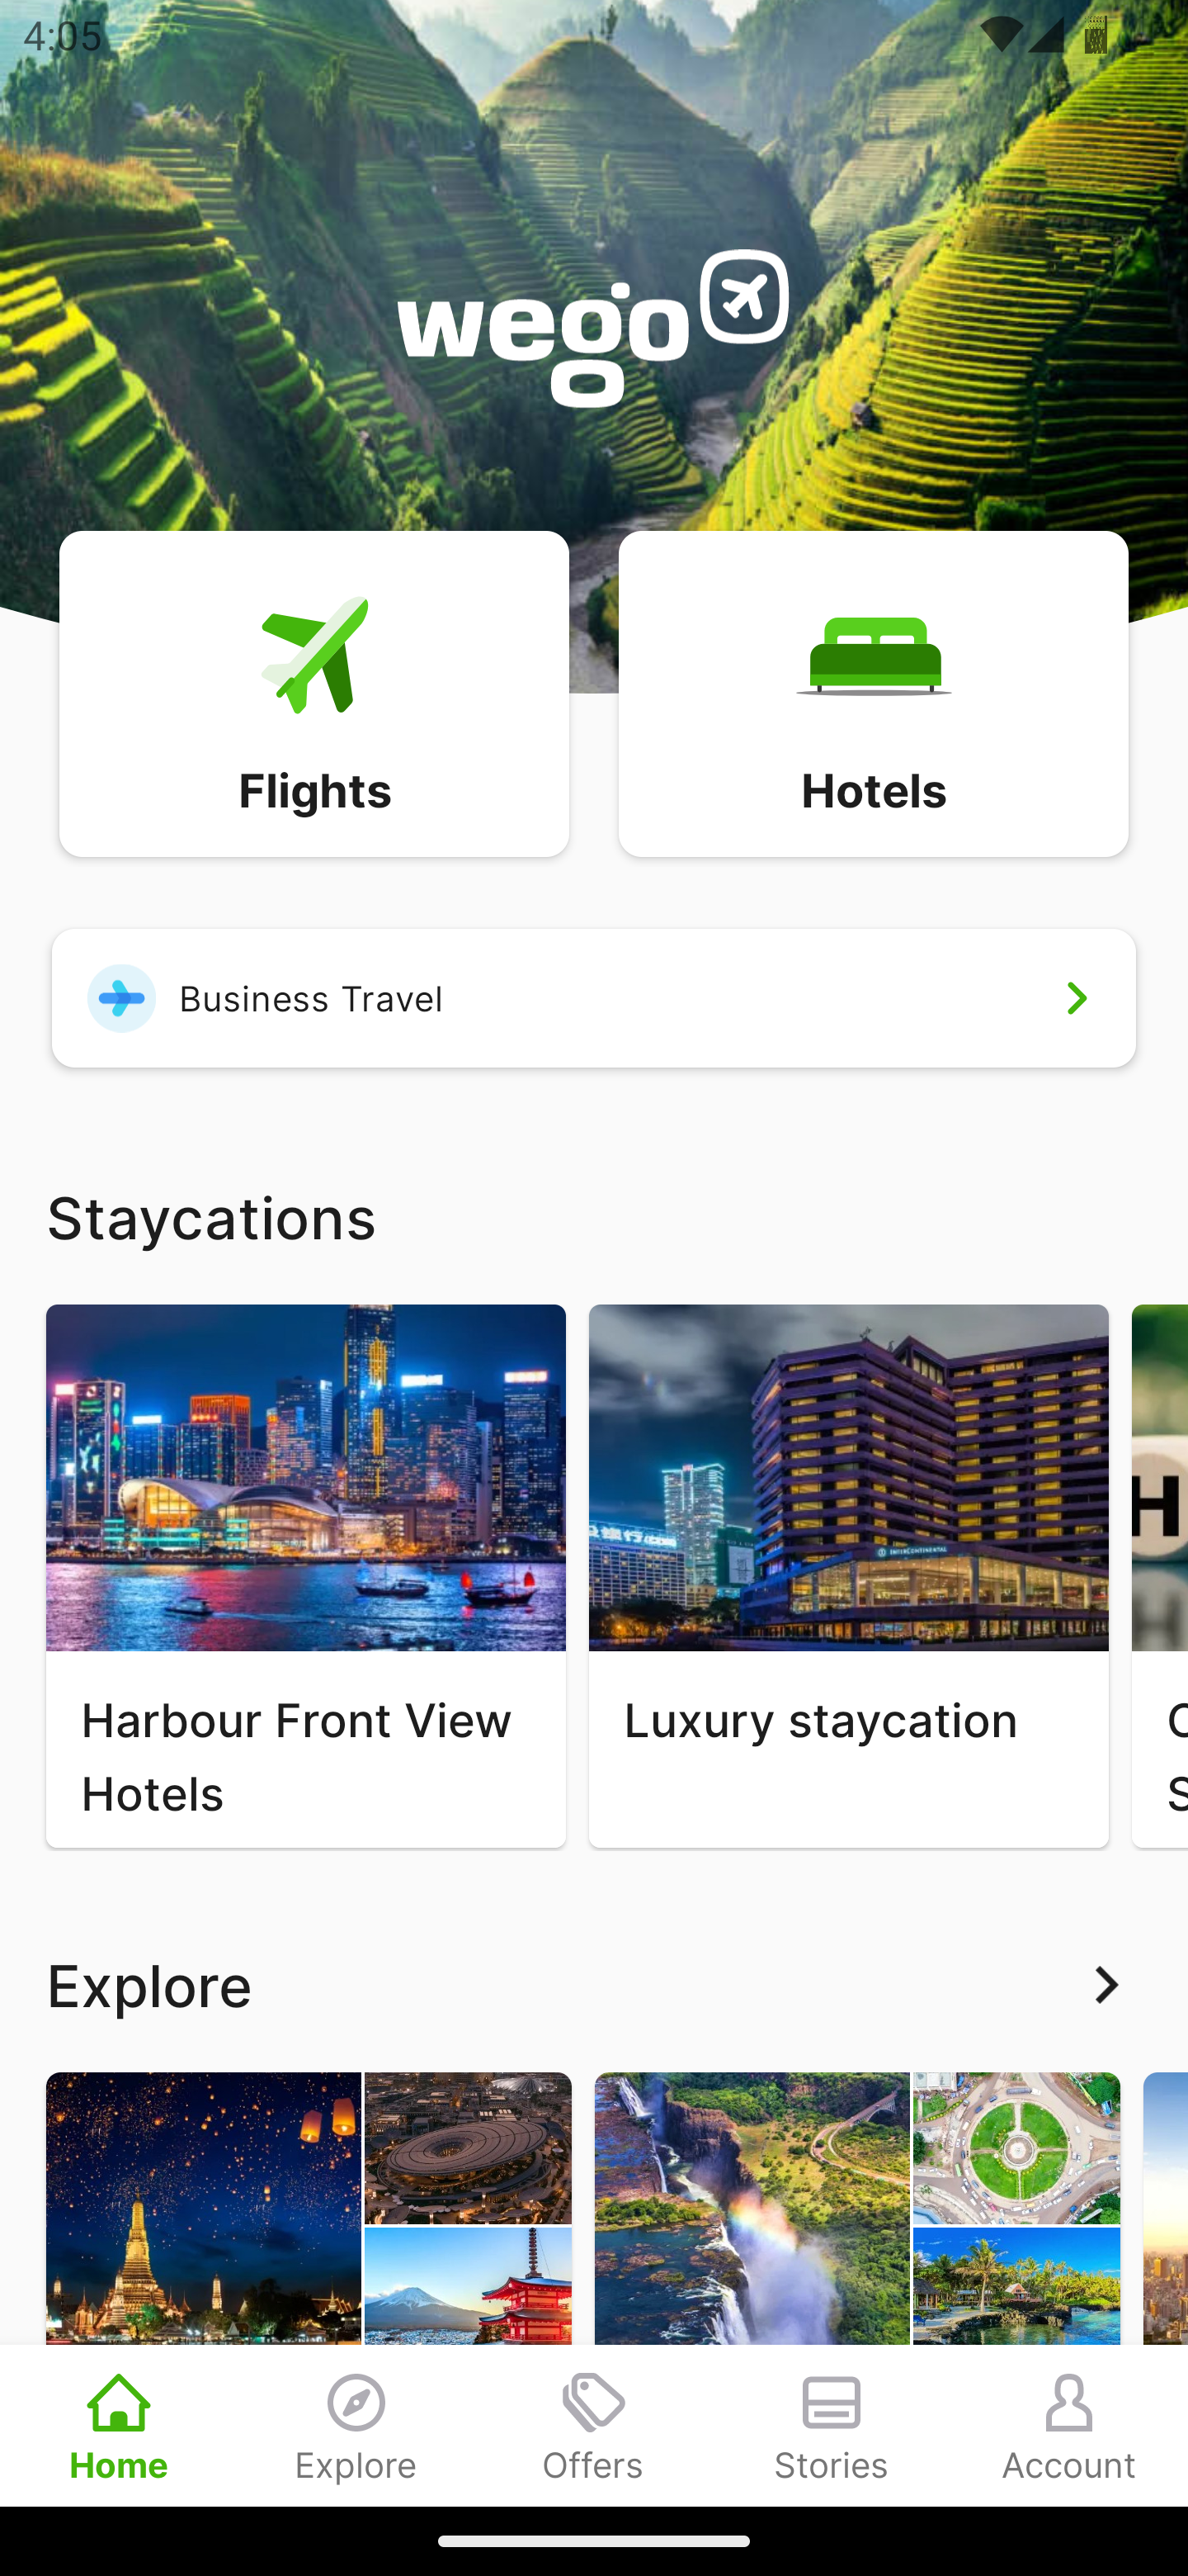  Describe the element at coordinates (848, 1575) in the screenshot. I see `Luxury staycation` at that location.